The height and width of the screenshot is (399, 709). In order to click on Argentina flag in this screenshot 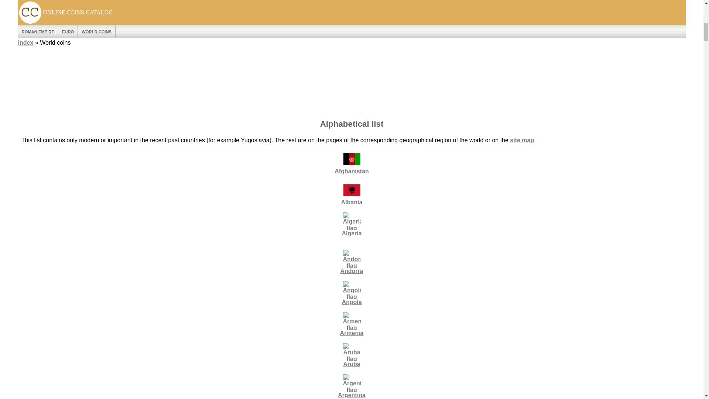, I will do `click(351, 383)`.